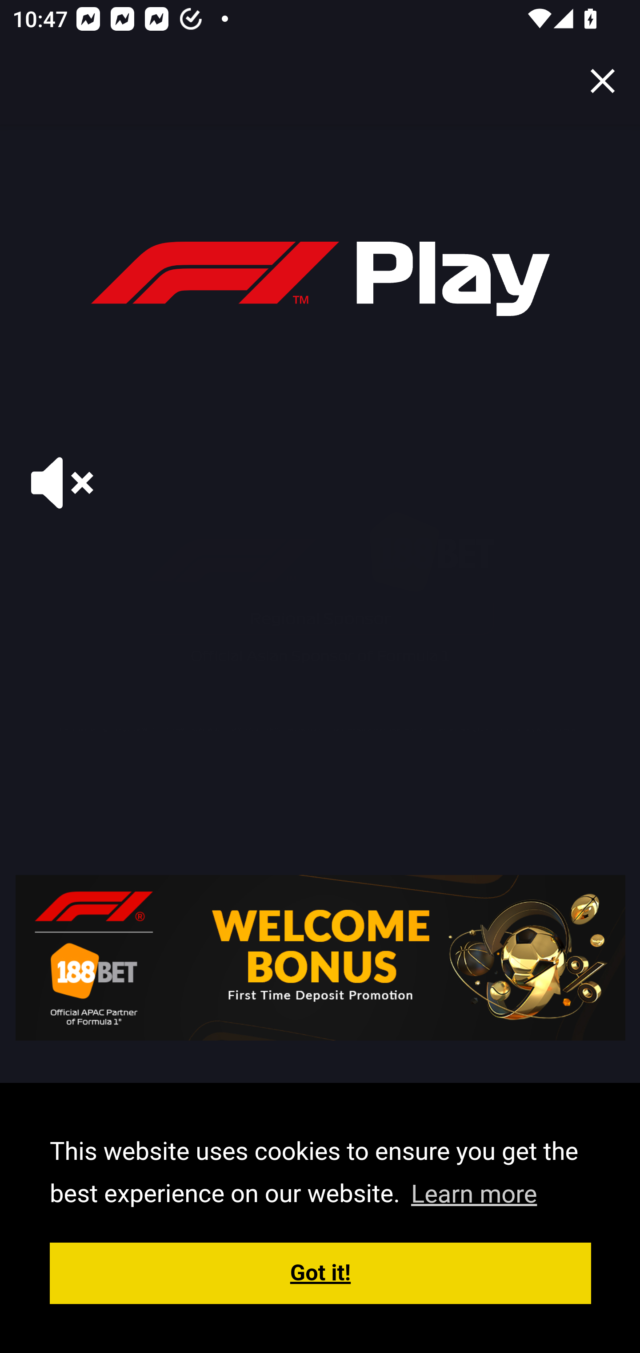  I want to click on Close, so click(603, 81).